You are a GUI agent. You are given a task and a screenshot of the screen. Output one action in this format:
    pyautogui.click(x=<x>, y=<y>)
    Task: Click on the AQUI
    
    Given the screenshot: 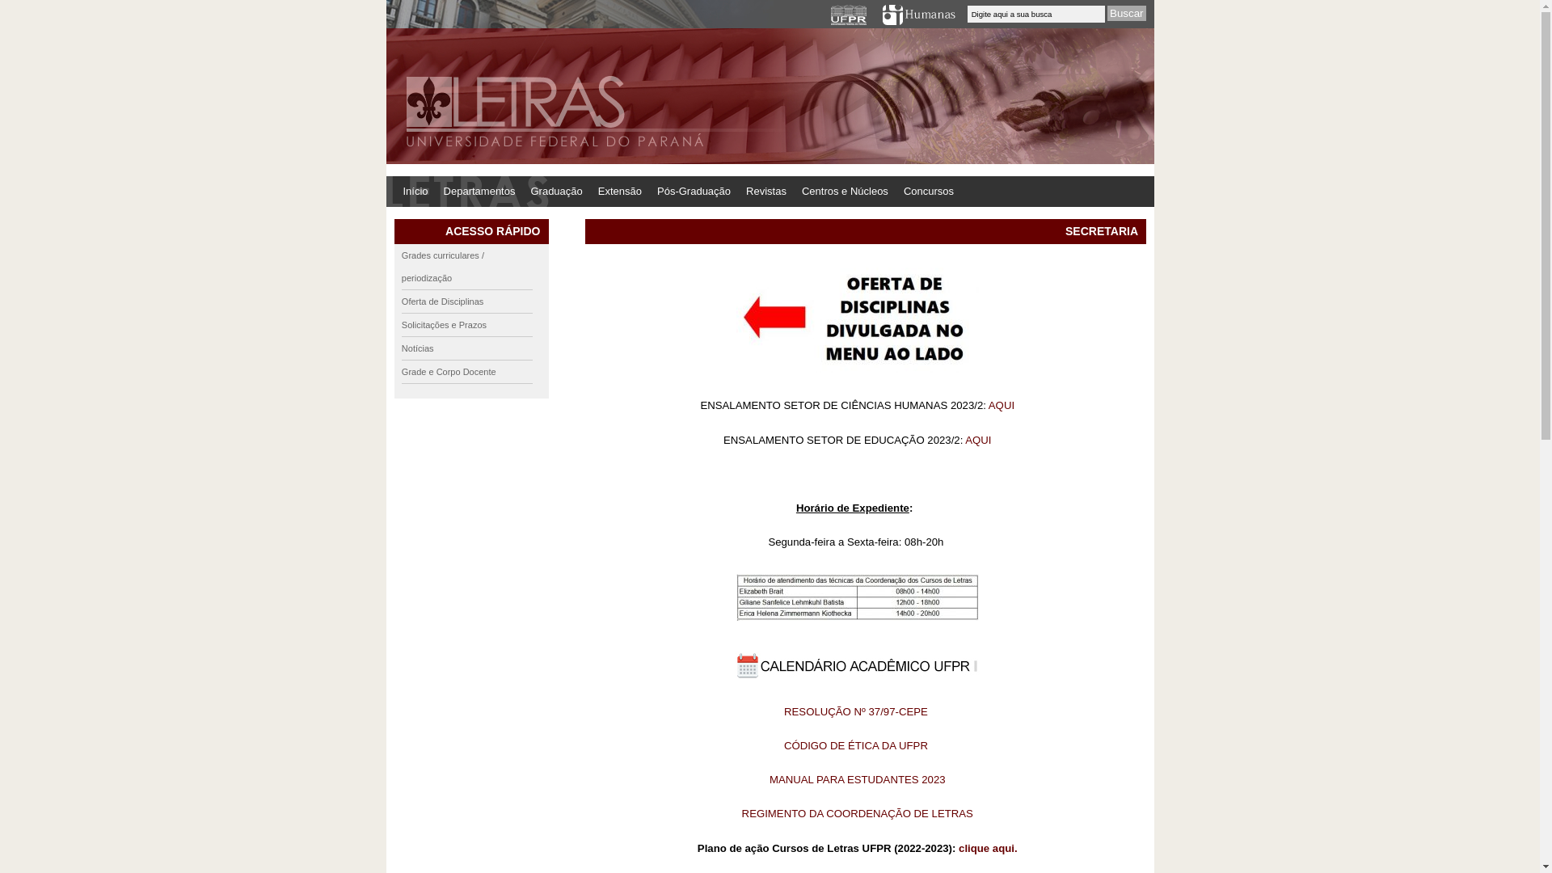 What is the action you would take?
    pyautogui.click(x=978, y=439)
    